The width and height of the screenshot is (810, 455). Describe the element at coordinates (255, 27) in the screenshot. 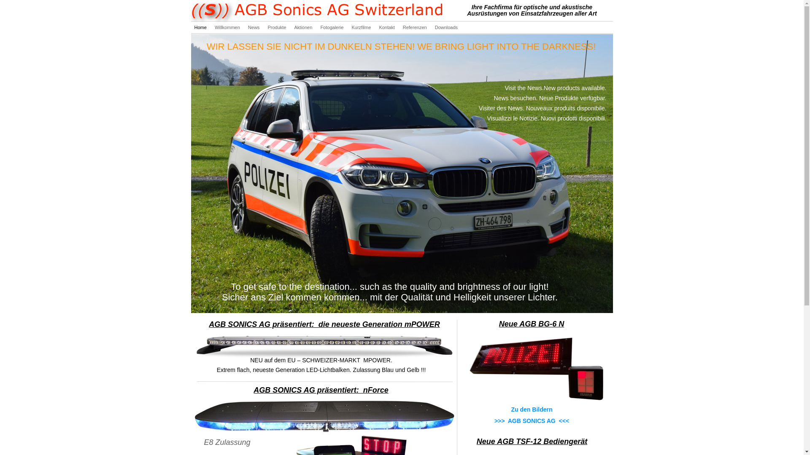

I see `News` at that location.